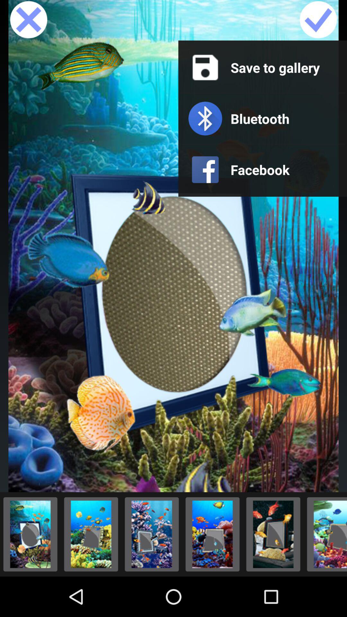  What do you see at coordinates (152, 534) in the screenshot?
I see `changes picture` at bounding box center [152, 534].